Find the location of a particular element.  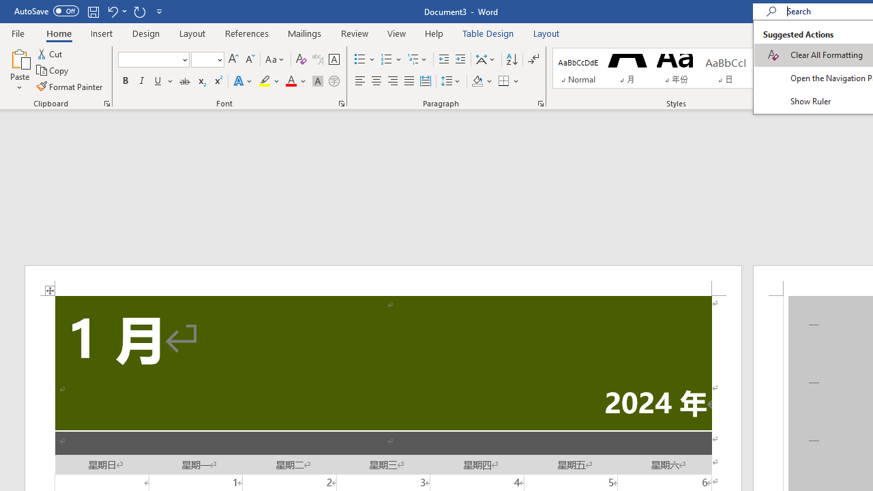

View is located at coordinates (397, 33).